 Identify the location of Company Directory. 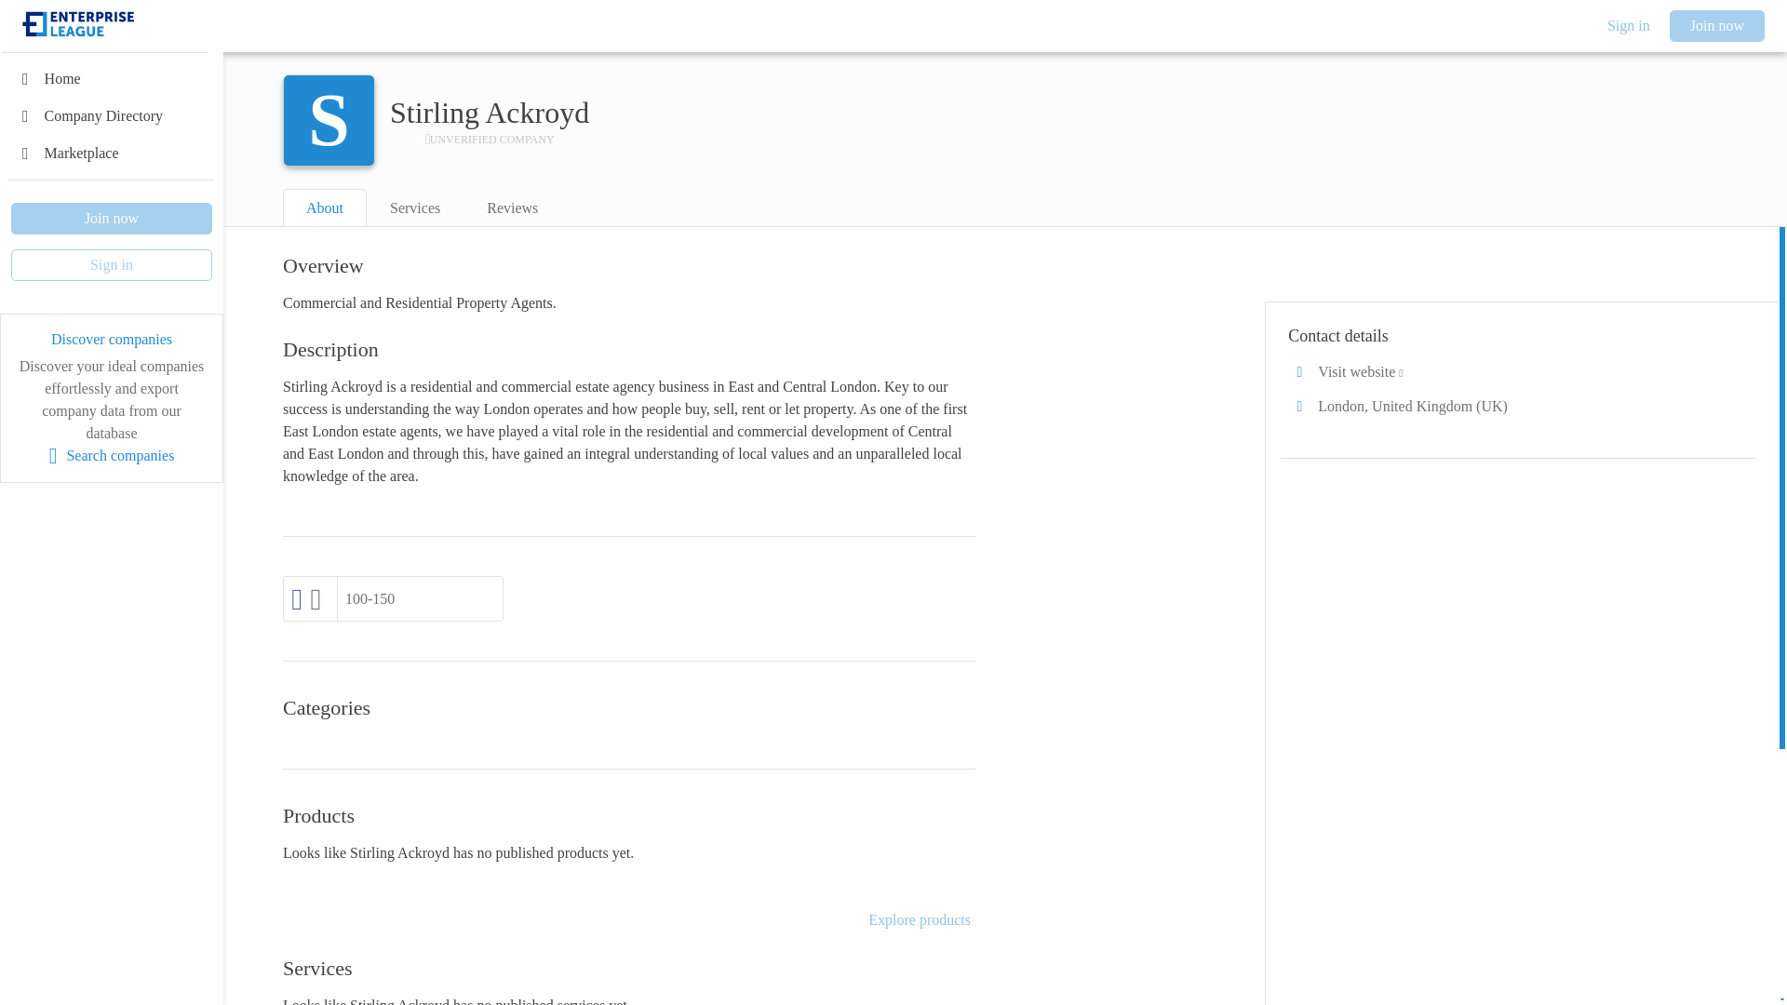
(112, 115).